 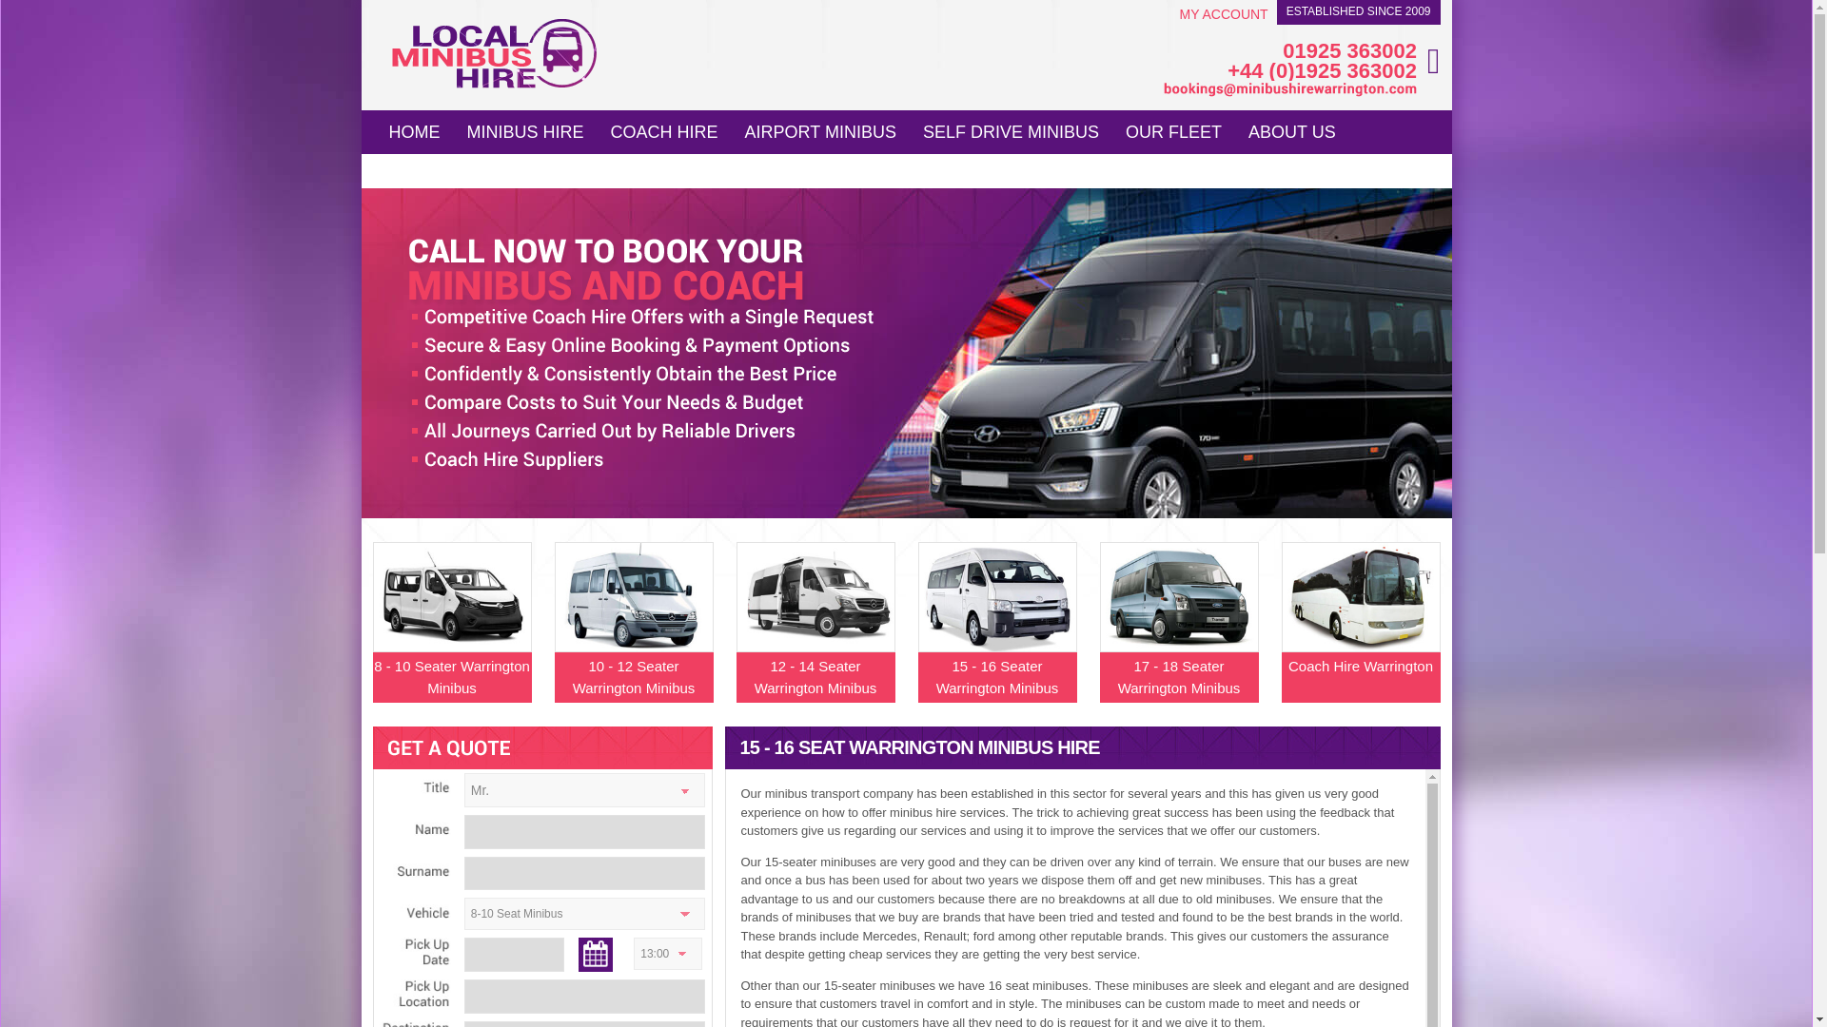 I want to click on ABOUT US, so click(x=1292, y=129).